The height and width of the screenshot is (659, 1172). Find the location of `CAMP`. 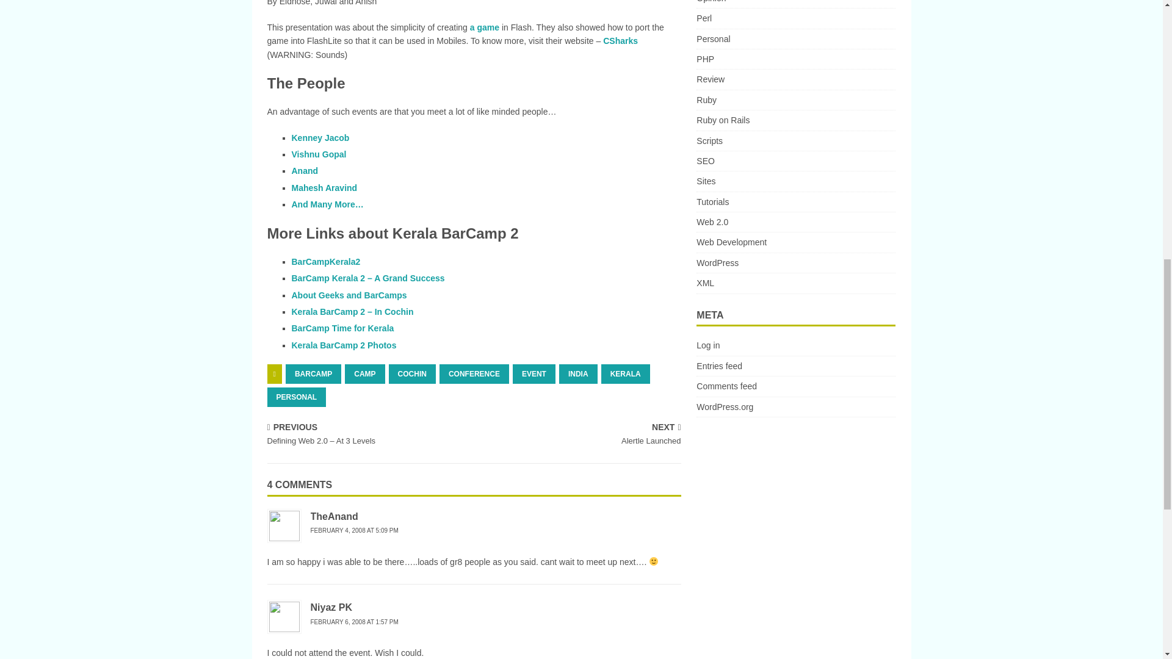

CAMP is located at coordinates (364, 373).